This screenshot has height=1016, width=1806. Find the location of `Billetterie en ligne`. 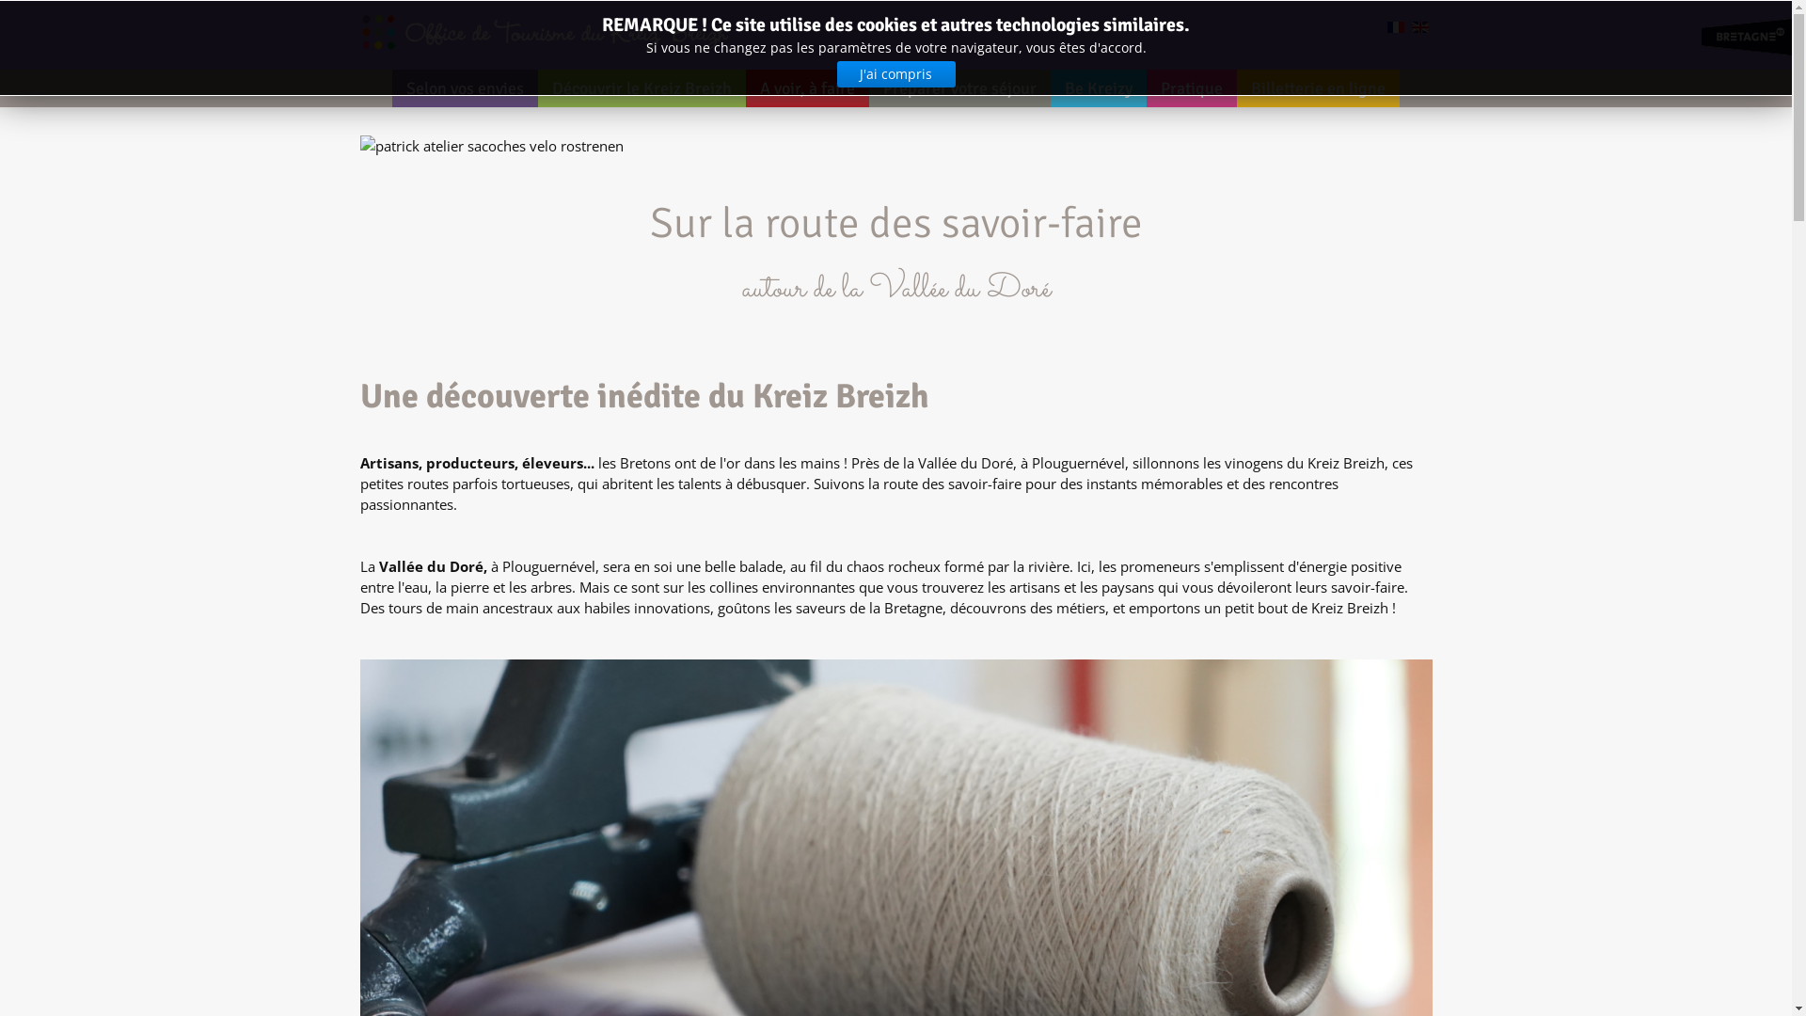

Billetterie en ligne is located at coordinates (1319, 88).